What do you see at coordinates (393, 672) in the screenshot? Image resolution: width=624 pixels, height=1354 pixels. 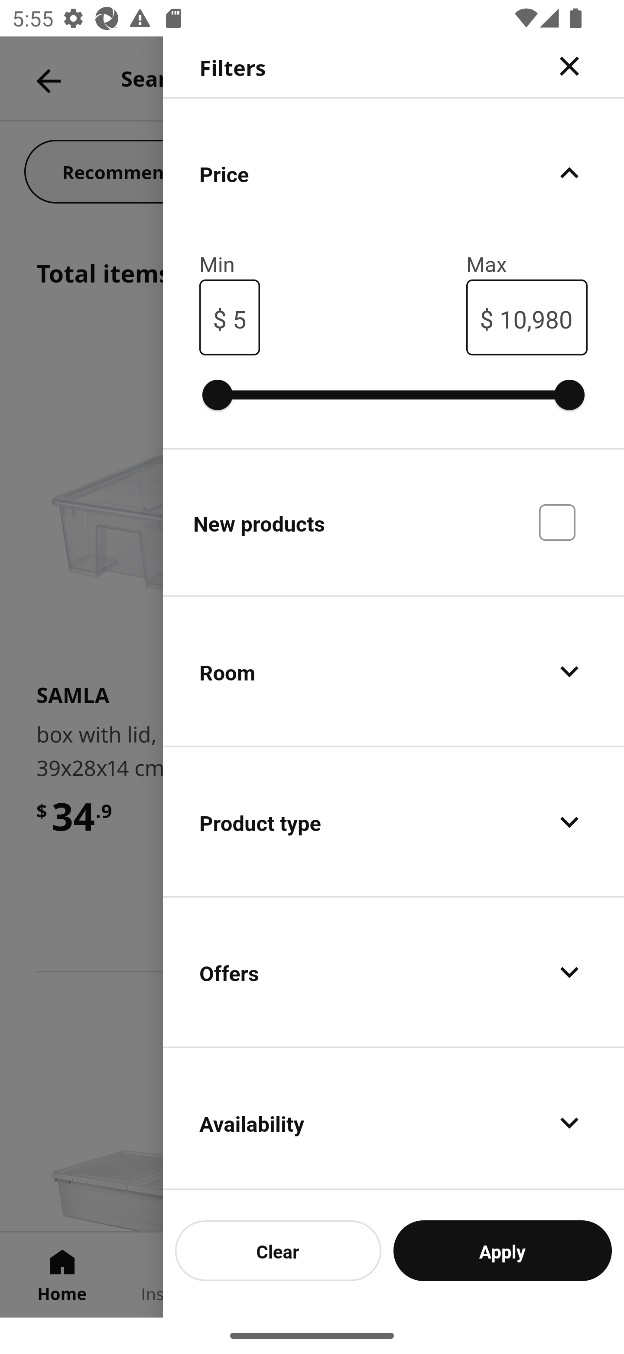 I see `Room` at bounding box center [393, 672].